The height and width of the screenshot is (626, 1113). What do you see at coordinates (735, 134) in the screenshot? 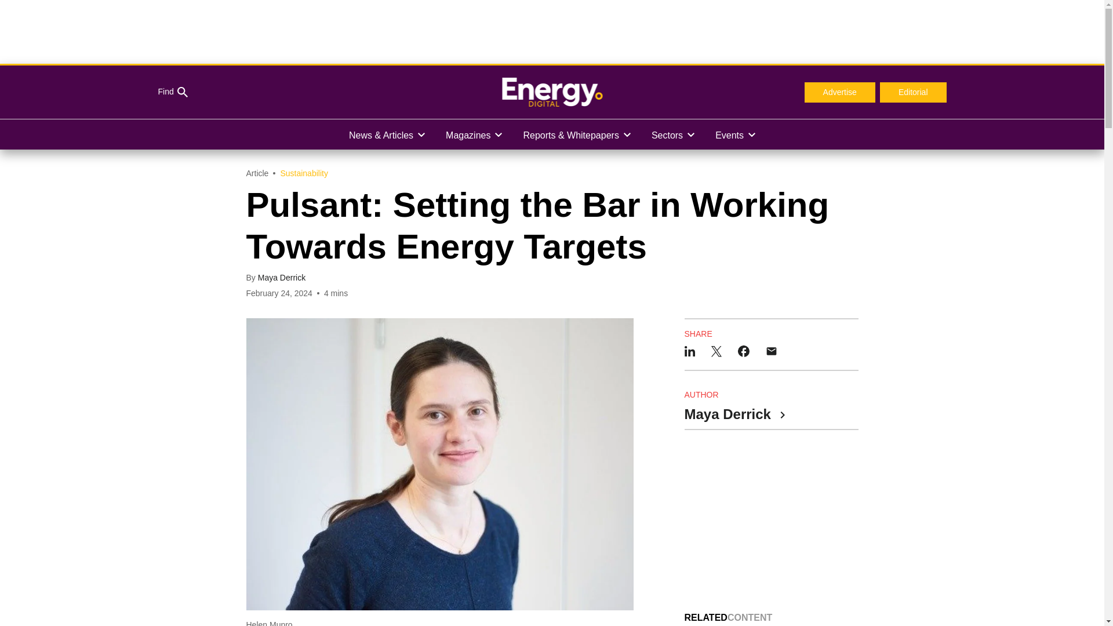
I see `Events` at bounding box center [735, 134].